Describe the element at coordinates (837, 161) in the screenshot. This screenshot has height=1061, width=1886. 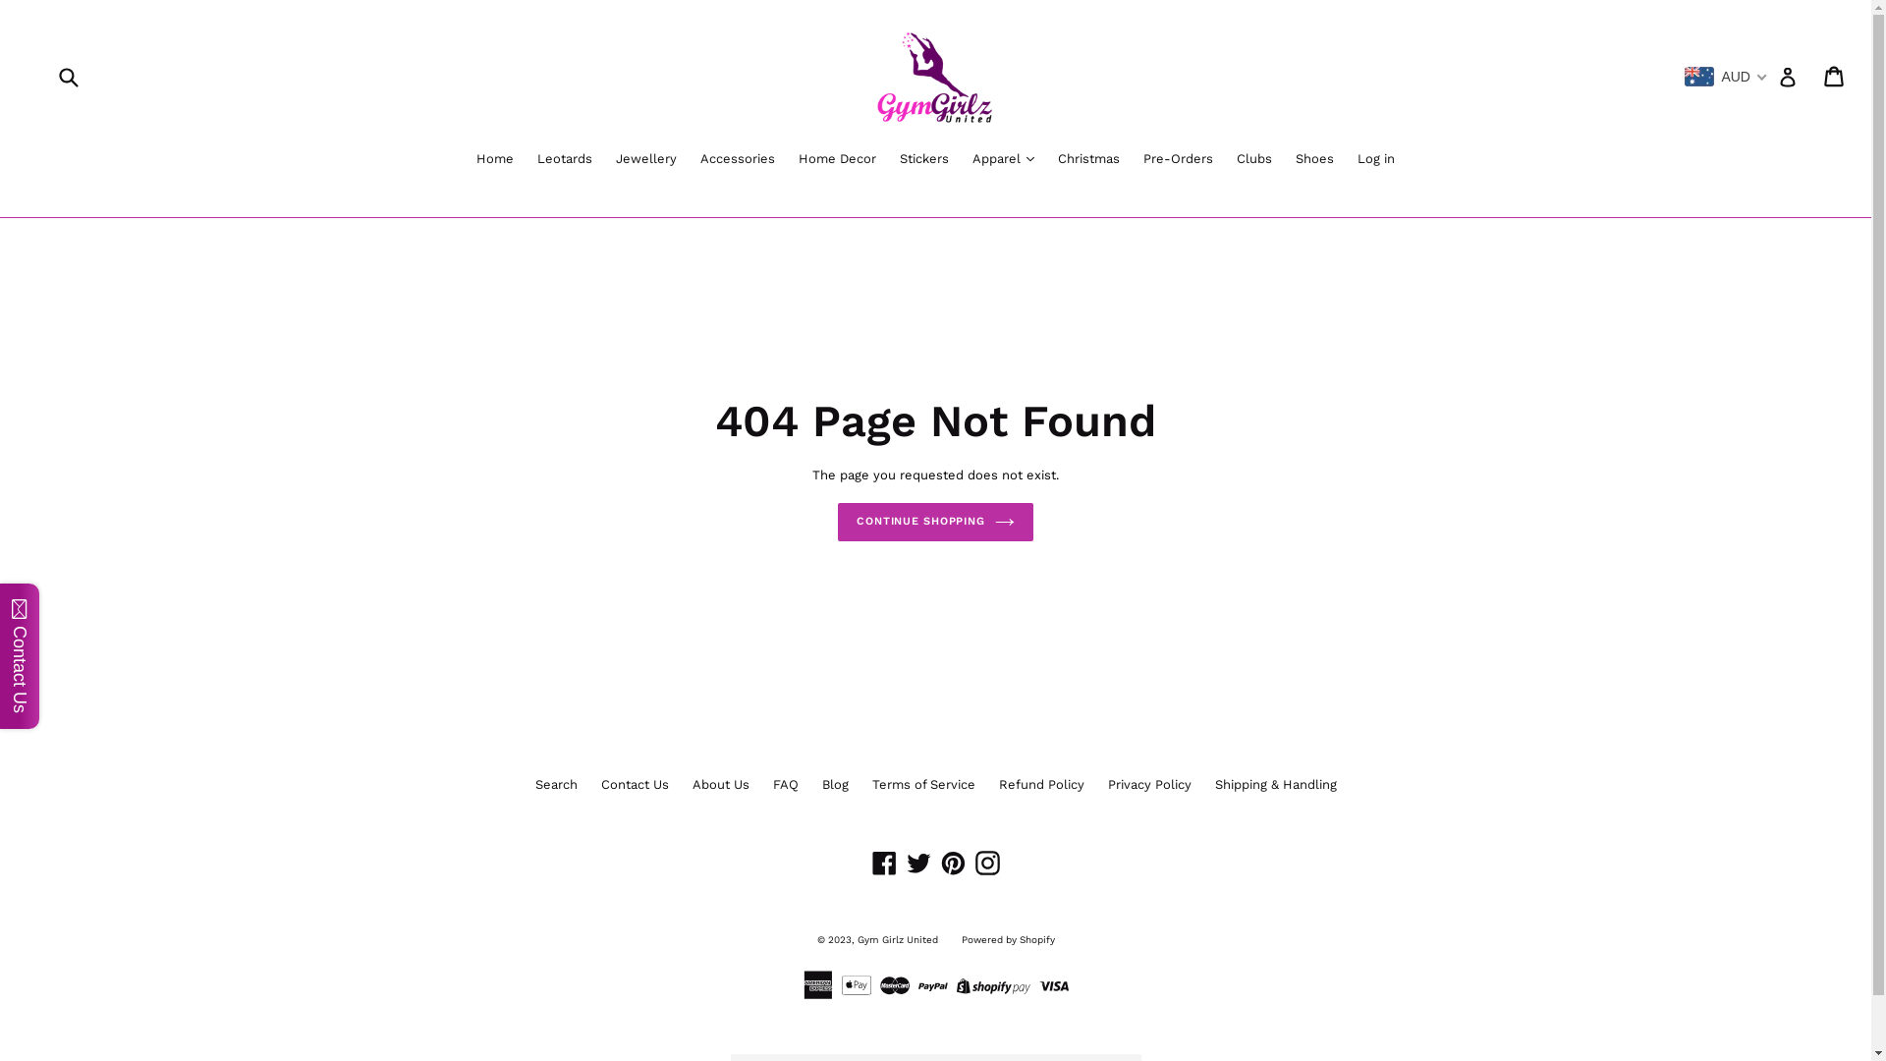
I see `Home Decor` at that location.